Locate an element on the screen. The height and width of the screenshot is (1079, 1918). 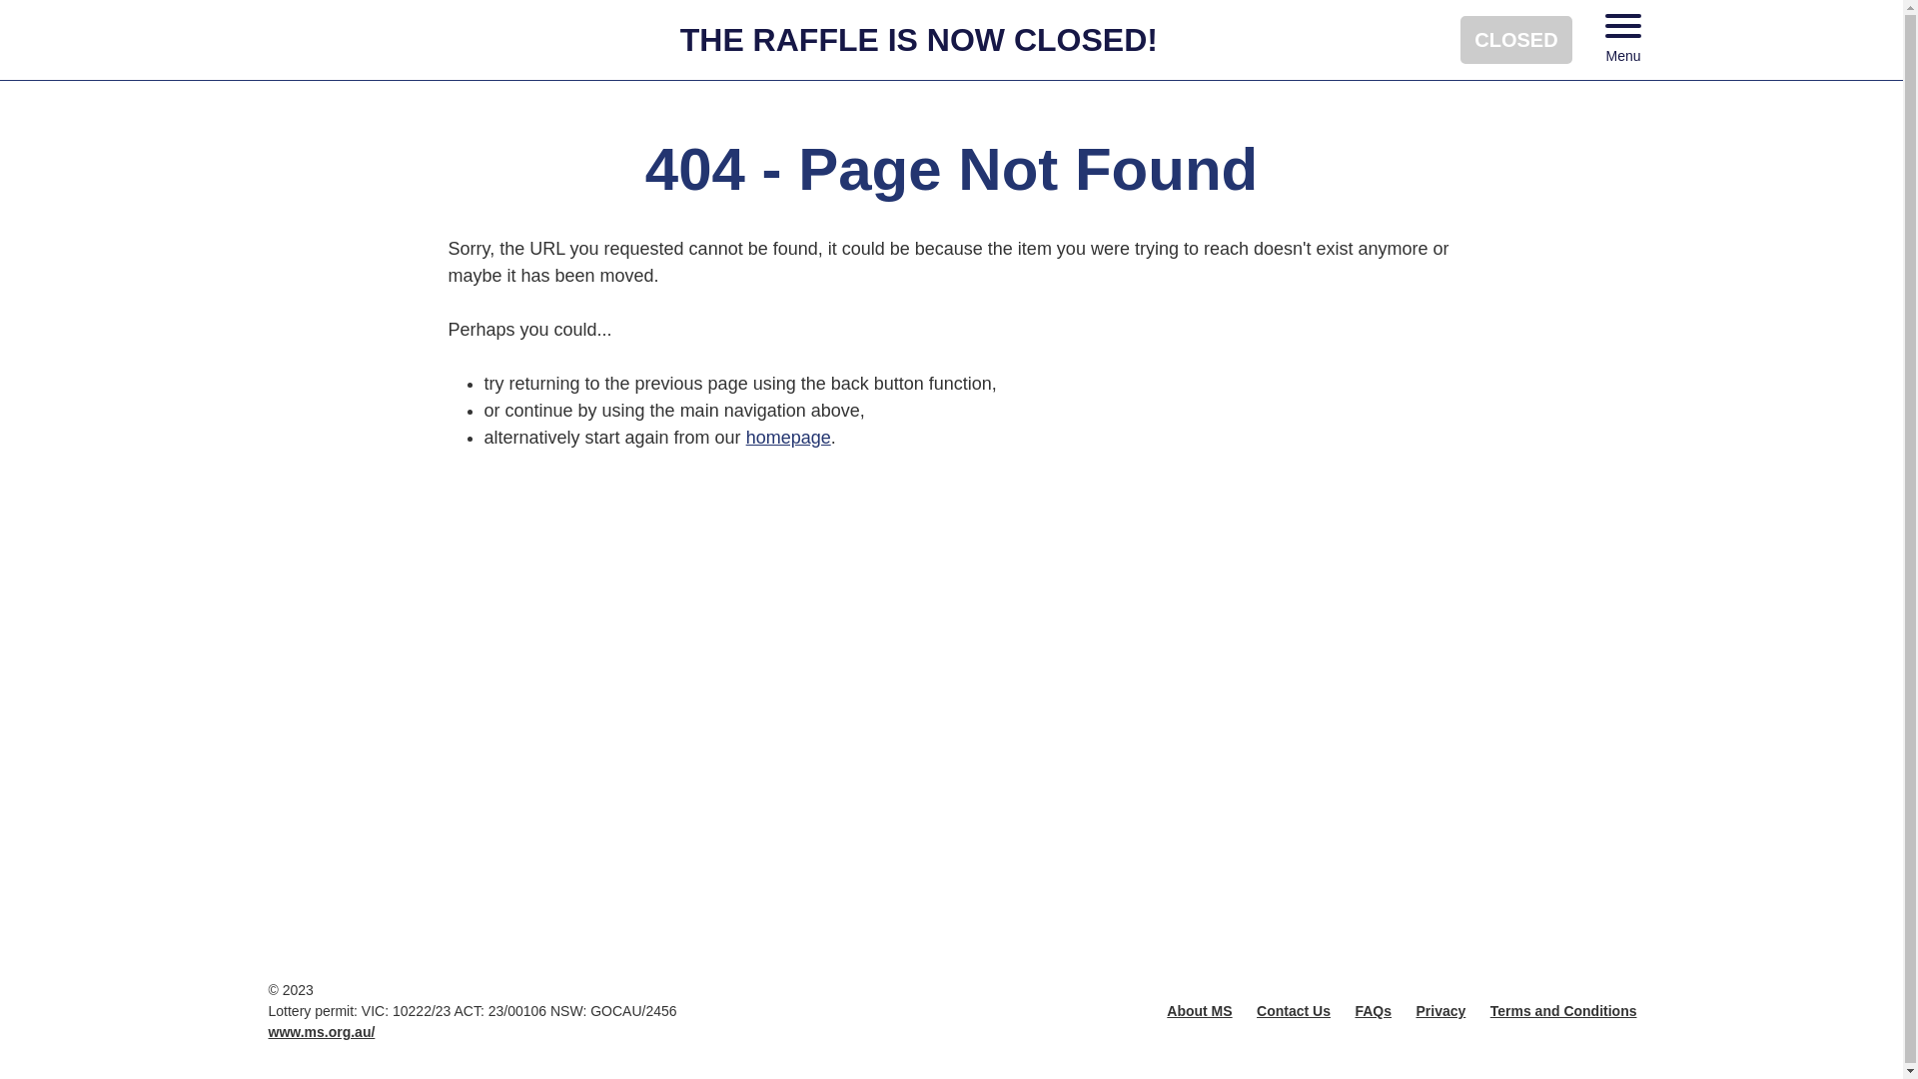
www.ms.org.au/ is located at coordinates (322, 1032).